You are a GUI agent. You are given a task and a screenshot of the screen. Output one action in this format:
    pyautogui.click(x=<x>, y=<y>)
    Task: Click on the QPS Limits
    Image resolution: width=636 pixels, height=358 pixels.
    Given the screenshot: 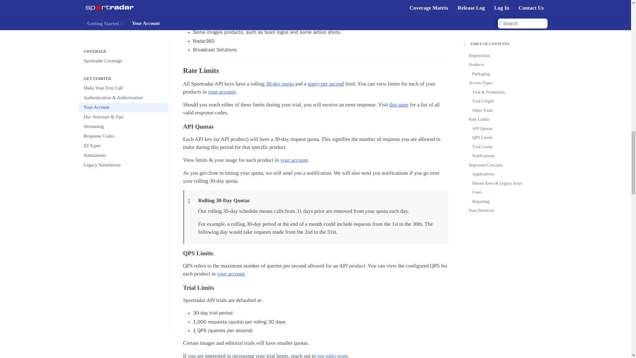 What is the action you would take?
    pyautogui.click(x=315, y=253)
    